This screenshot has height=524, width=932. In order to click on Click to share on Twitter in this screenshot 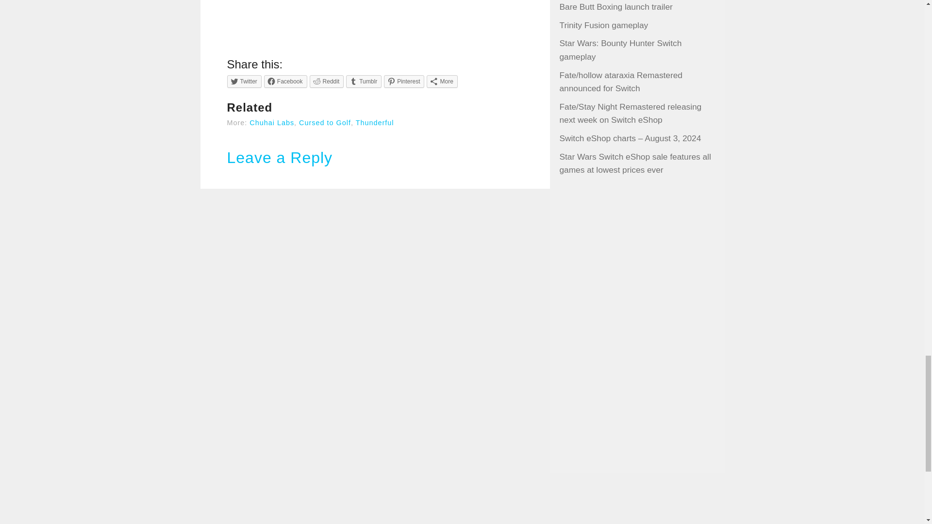, I will do `click(245, 82)`.